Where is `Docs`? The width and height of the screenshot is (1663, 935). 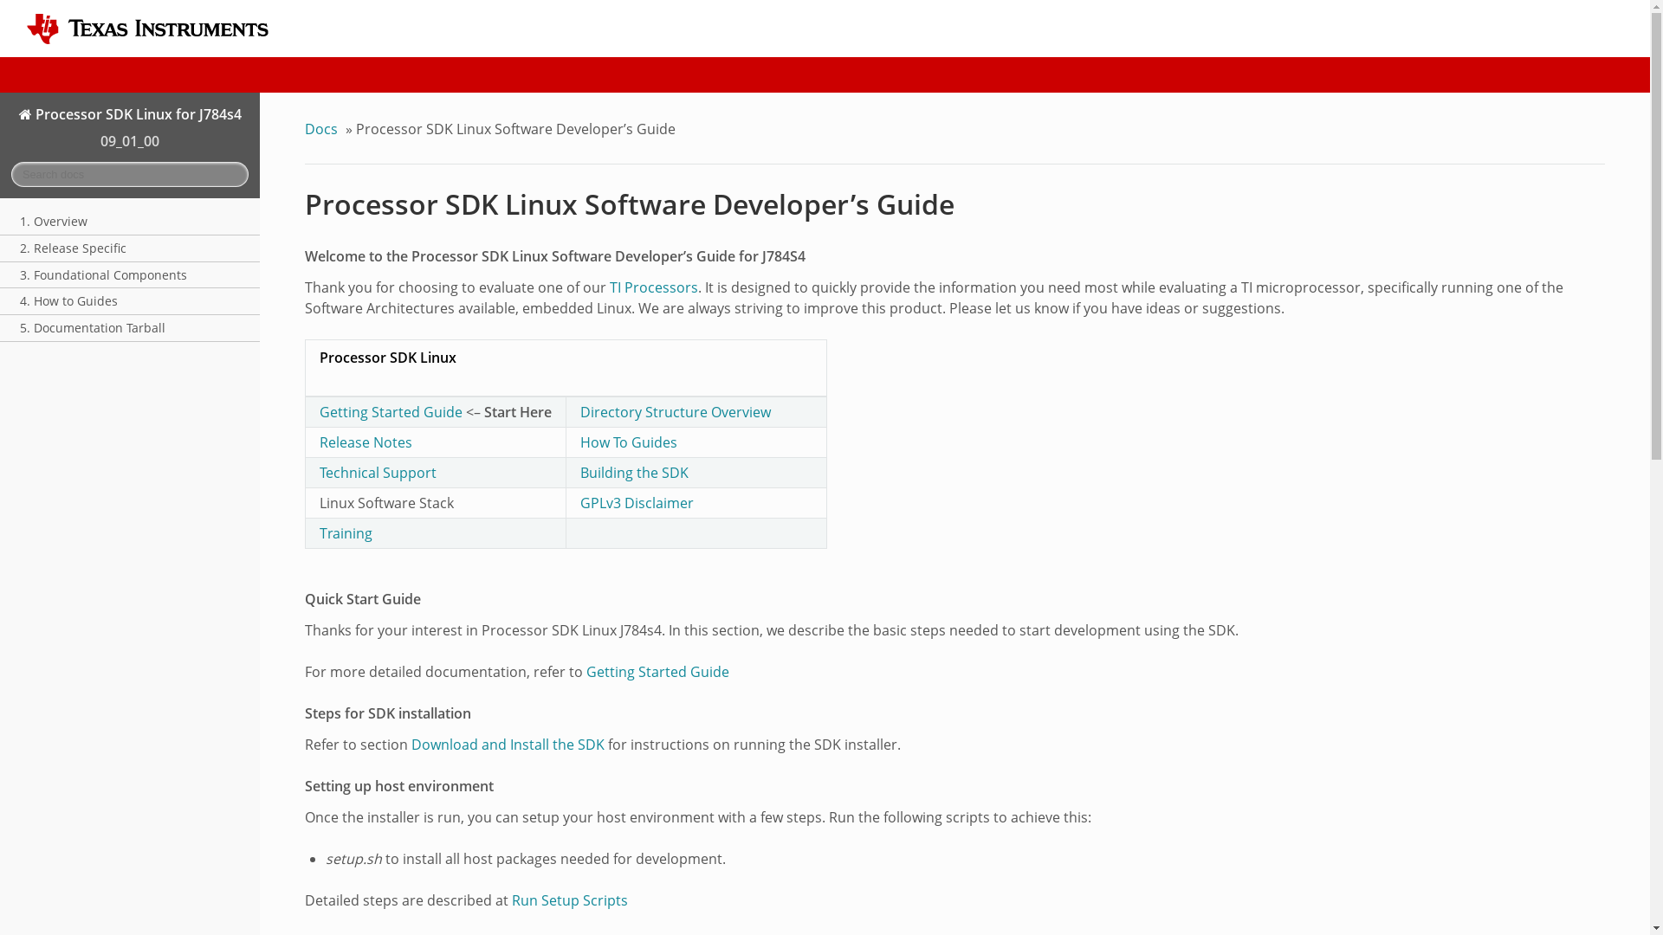
Docs is located at coordinates (323, 128).